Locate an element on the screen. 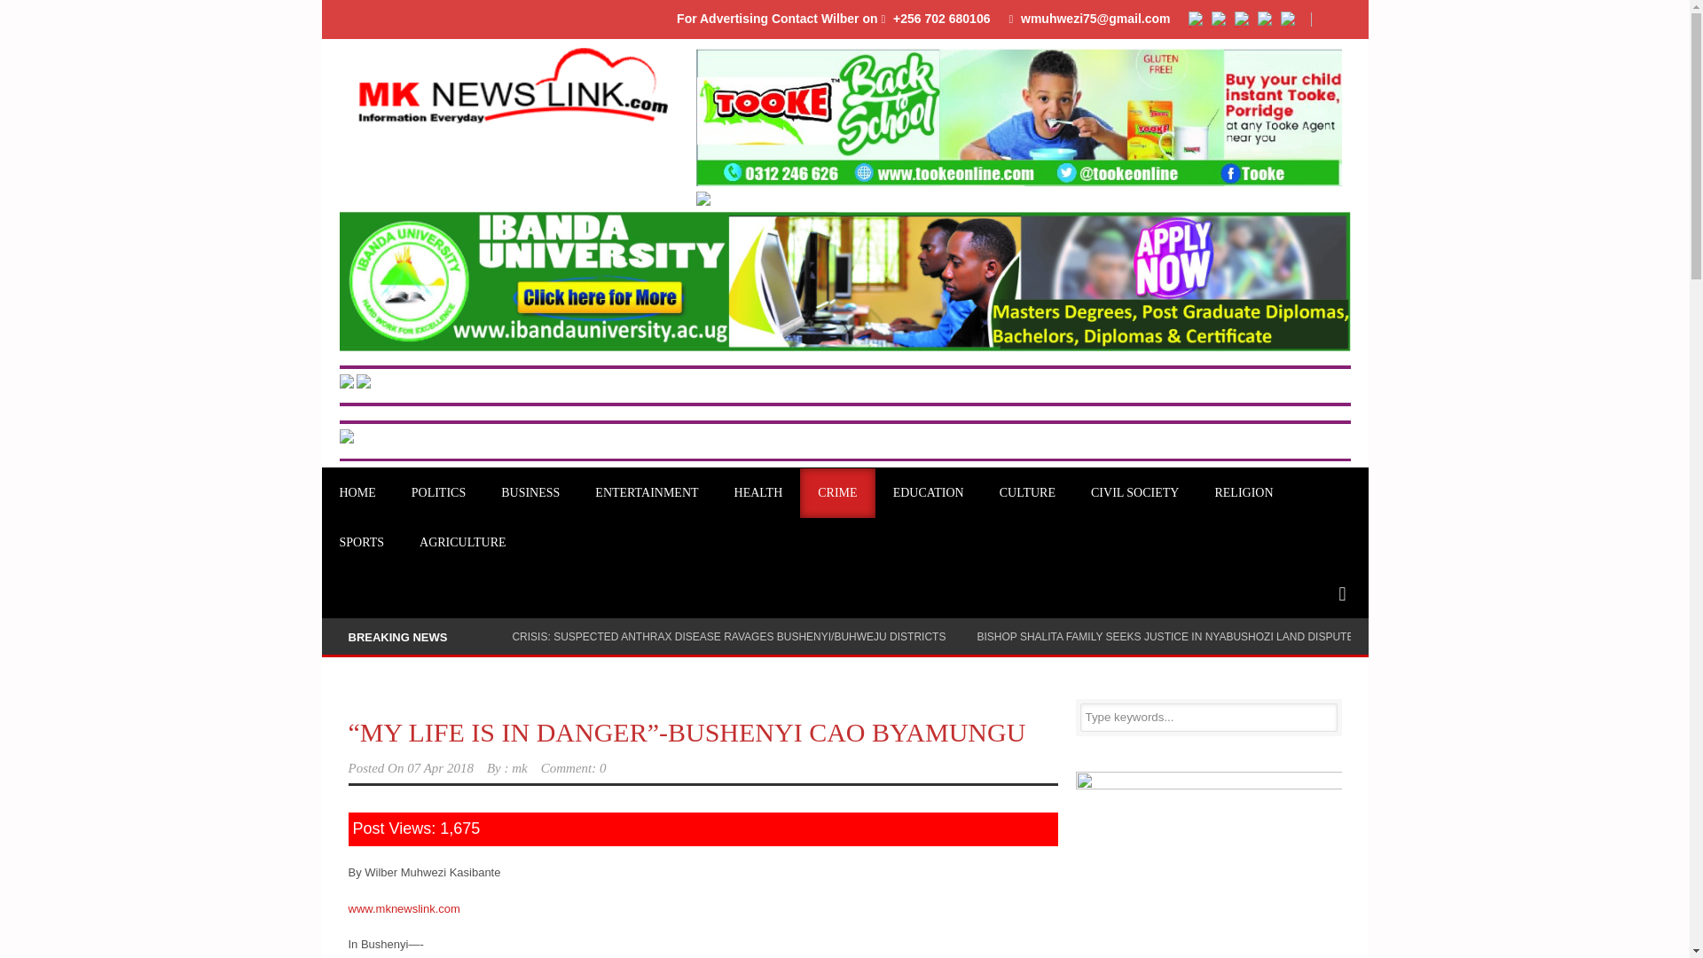 Image resolution: width=1703 pixels, height=958 pixels. AGRICULTURE is located at coordinates (463, 543).